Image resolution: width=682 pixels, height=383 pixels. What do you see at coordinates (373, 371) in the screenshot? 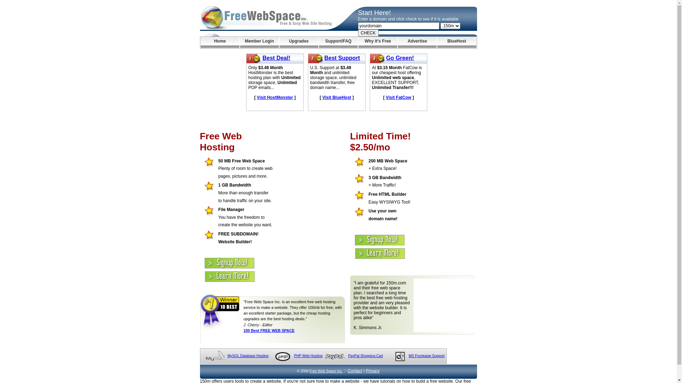
I see `Privacy` at bounding box center [373, 371].